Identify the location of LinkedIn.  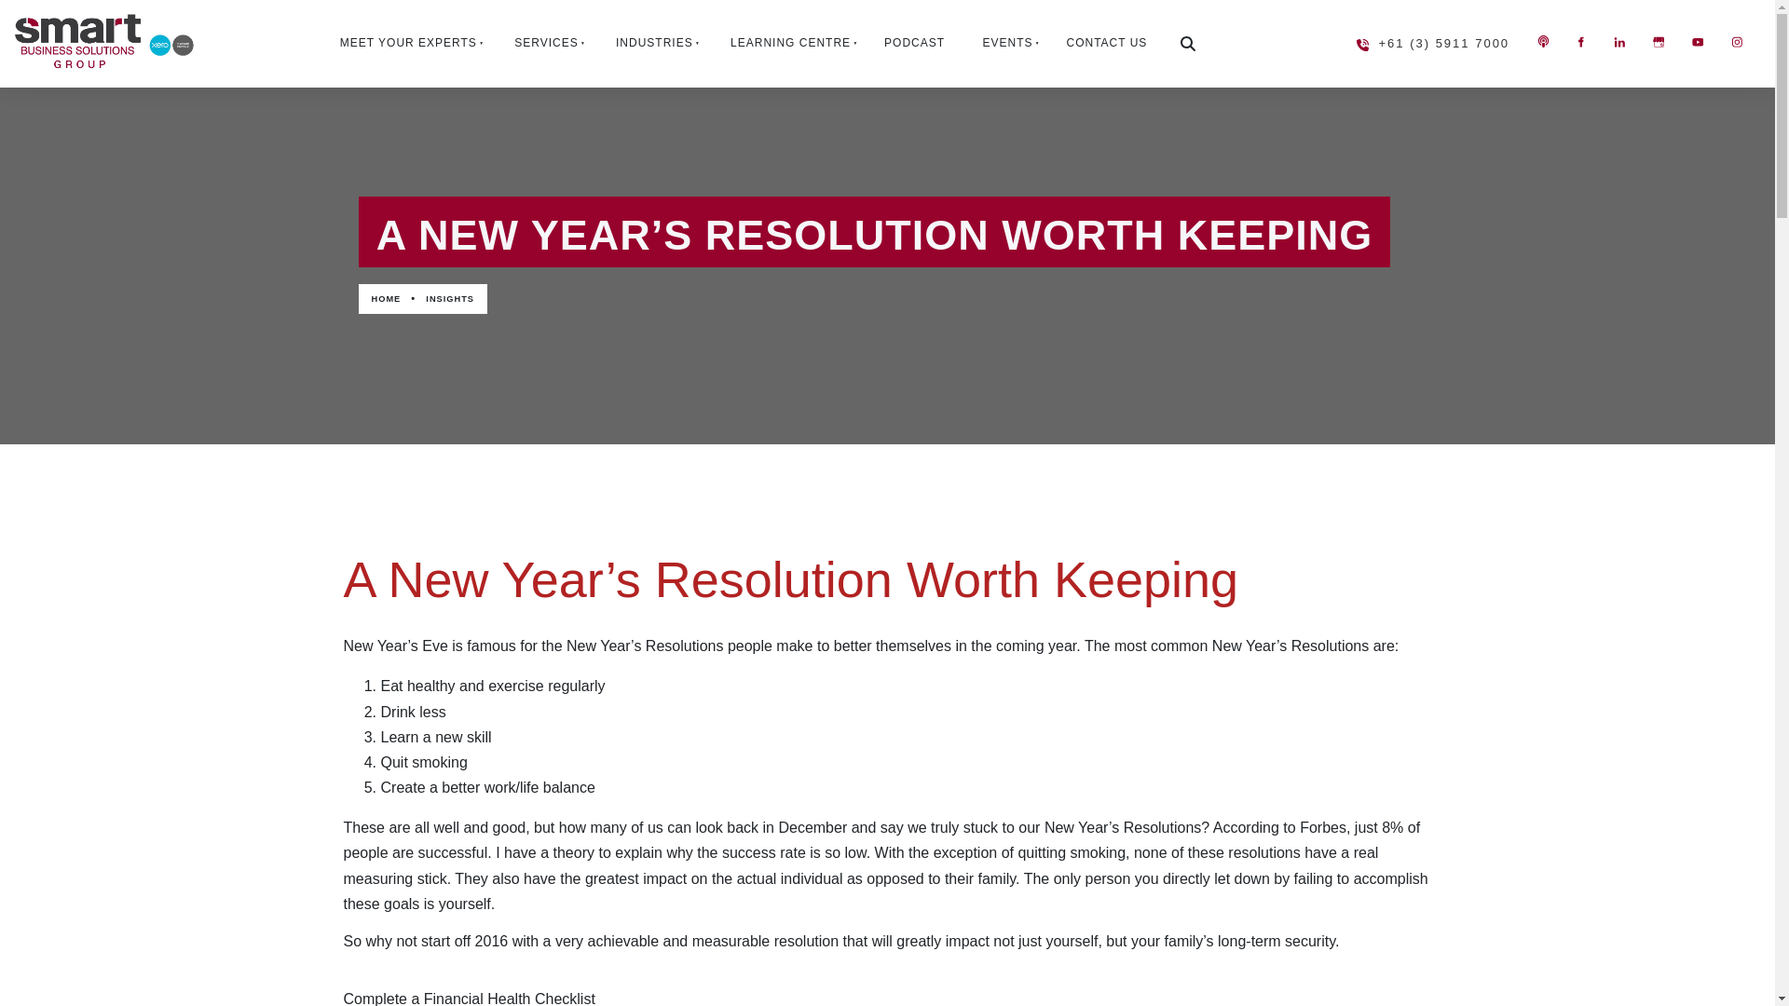
(1619, 41).